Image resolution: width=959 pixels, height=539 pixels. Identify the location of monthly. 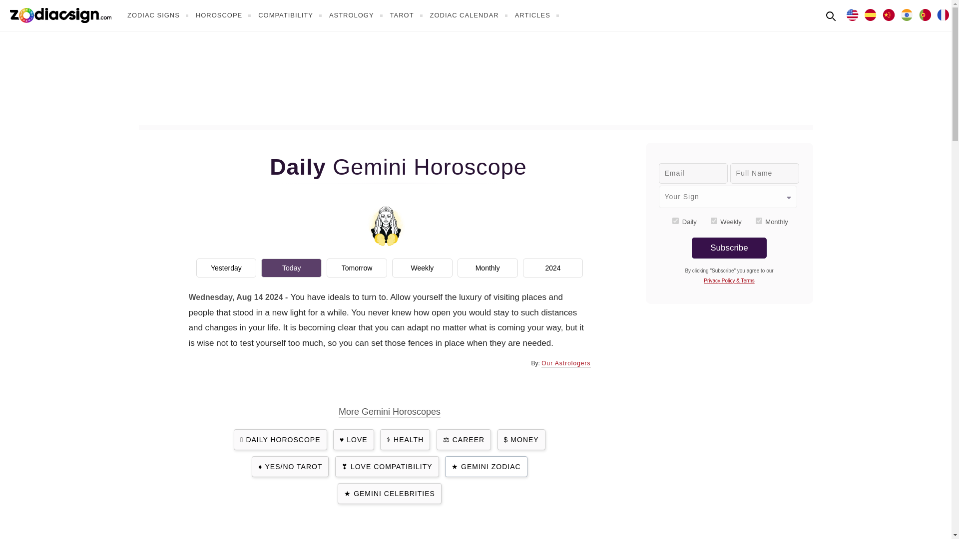
(759, 221).